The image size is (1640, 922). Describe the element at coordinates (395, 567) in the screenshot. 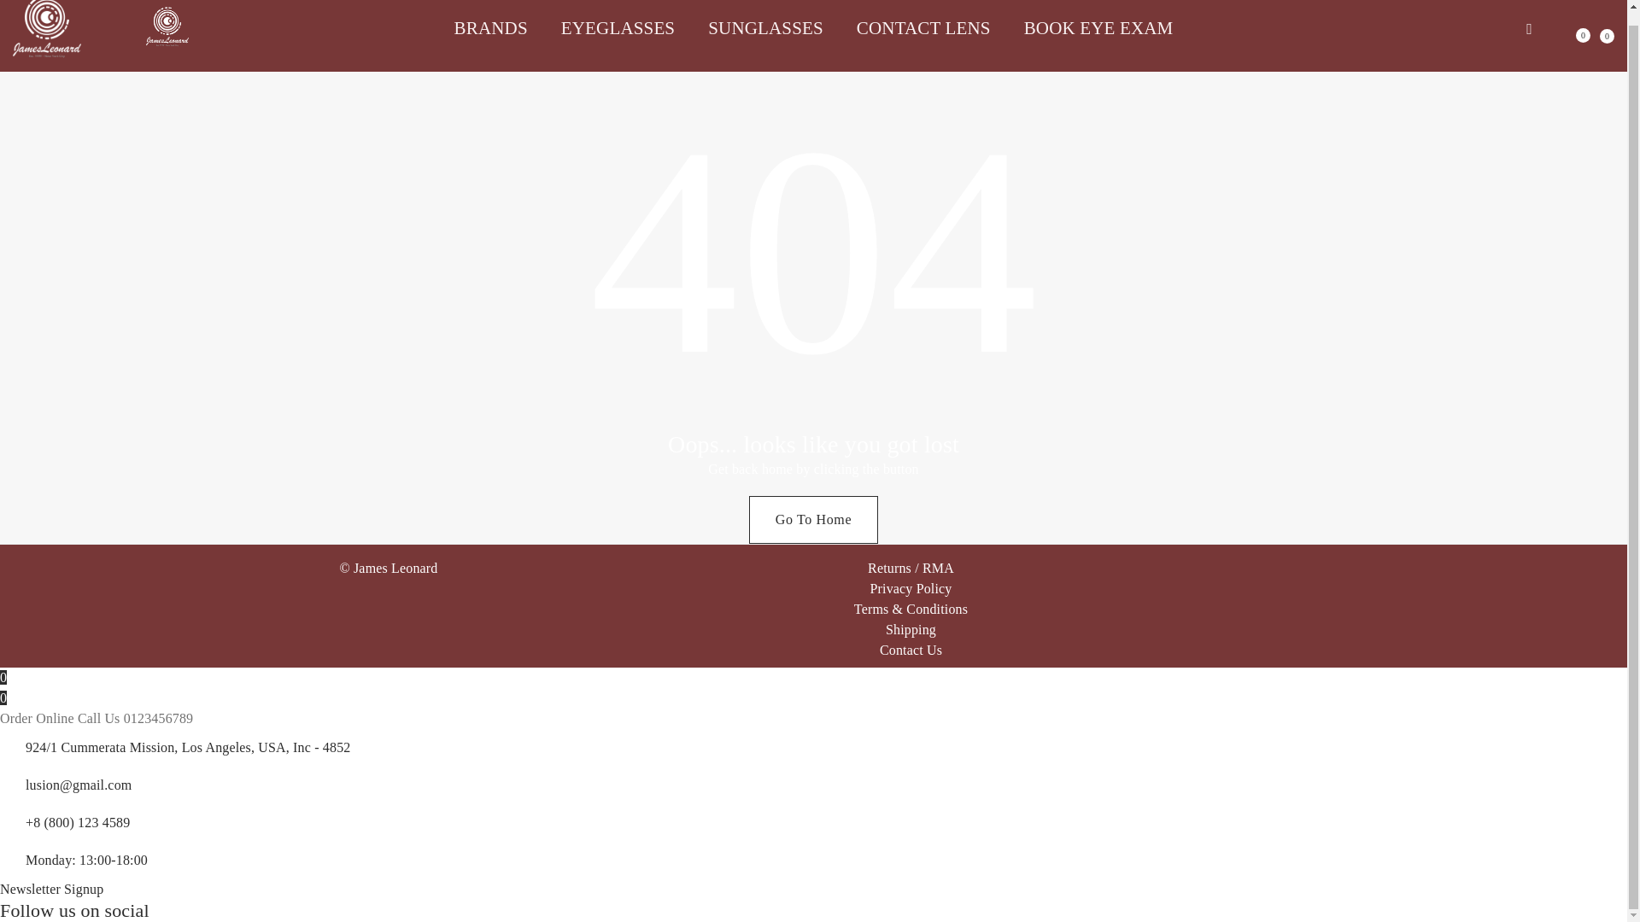

I see `James Leonard` at that location.